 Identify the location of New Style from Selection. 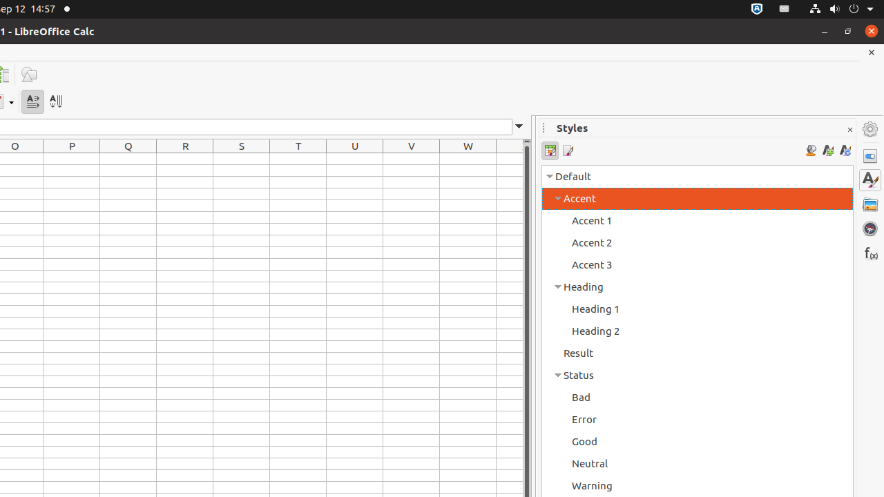
(827, 150).